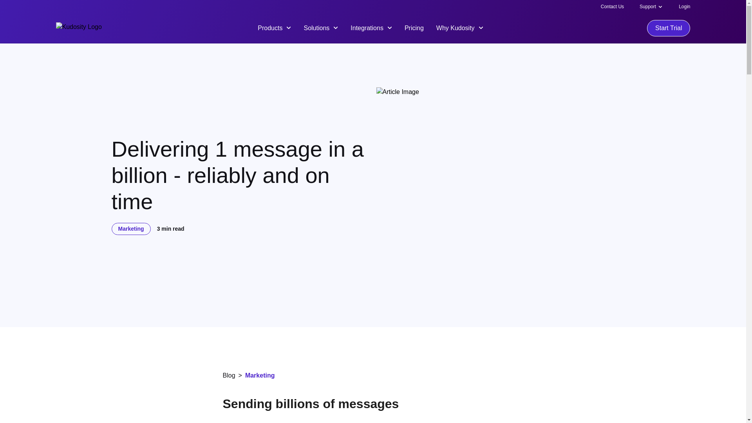  Describe the element at coordinates (685, 6) in the screenshot. I see `Login` at that location.